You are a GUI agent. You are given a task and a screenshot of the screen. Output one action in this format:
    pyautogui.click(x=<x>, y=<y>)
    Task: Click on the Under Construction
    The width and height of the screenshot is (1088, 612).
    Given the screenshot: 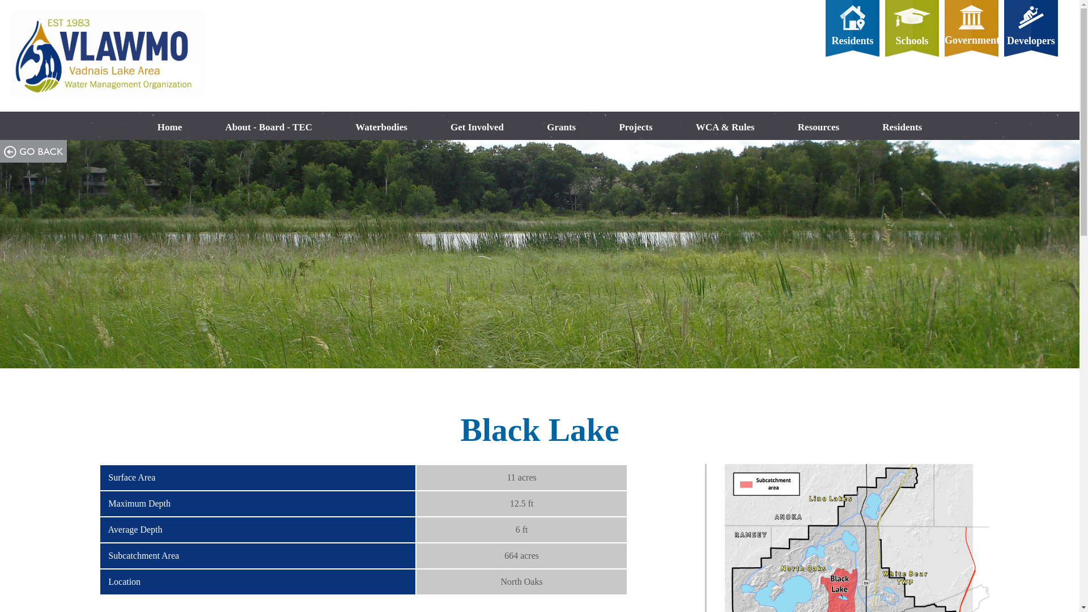 What is the action you would take?
    pyautogui.click(x=911, y=41)
    